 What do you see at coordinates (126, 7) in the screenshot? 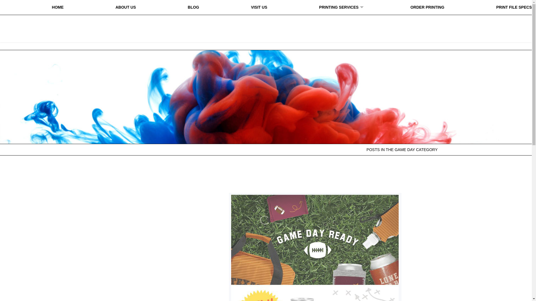
I see `ABOUT US` at bounding box center [126, 7].